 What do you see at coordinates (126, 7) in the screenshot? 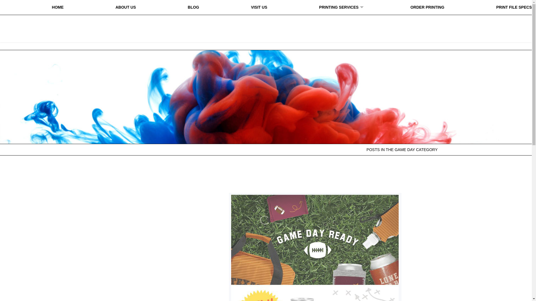
I see `ABOUT US` at bounding box center [126, 7].